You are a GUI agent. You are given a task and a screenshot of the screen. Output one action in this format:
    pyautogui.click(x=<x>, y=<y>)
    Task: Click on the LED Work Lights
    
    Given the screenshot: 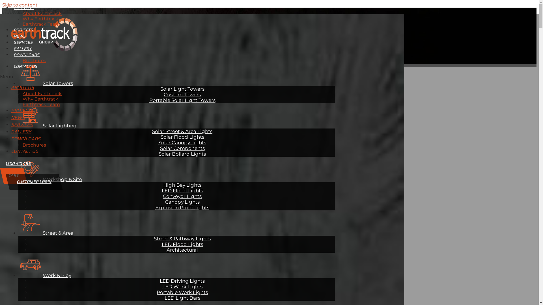 What is the action you would take?
    pyautogui.click(x=182, y=286)
    